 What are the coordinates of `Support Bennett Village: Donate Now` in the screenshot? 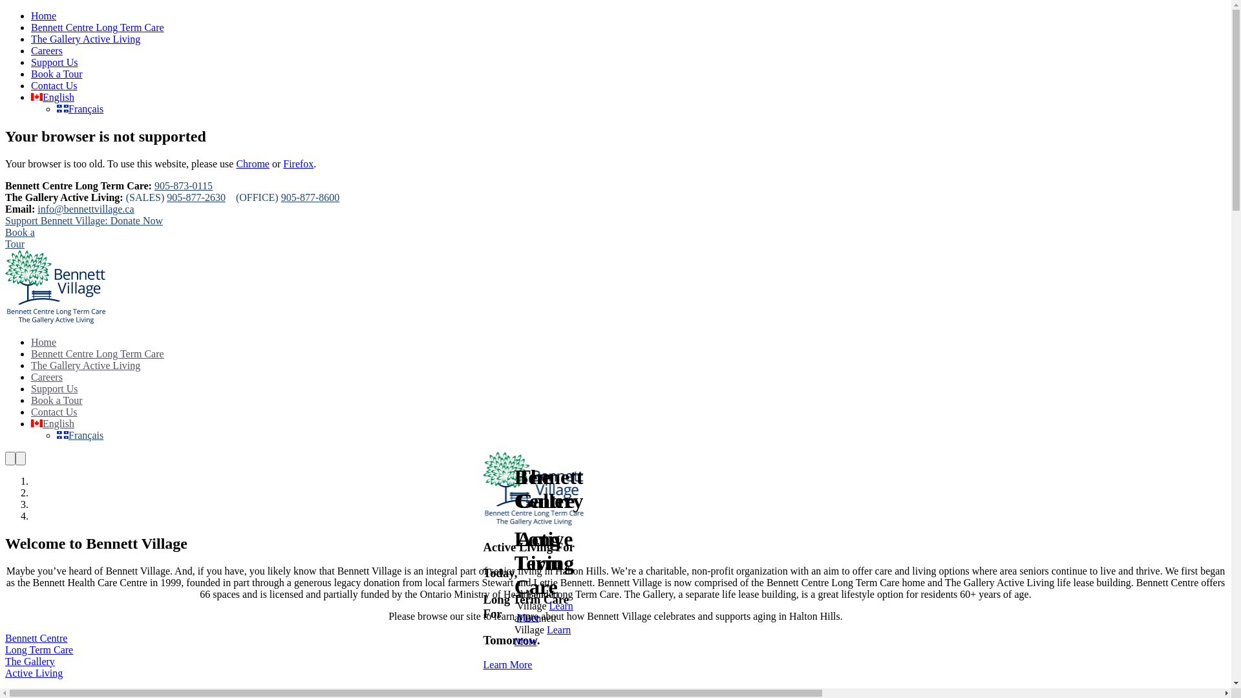 It's located at (84, 221).